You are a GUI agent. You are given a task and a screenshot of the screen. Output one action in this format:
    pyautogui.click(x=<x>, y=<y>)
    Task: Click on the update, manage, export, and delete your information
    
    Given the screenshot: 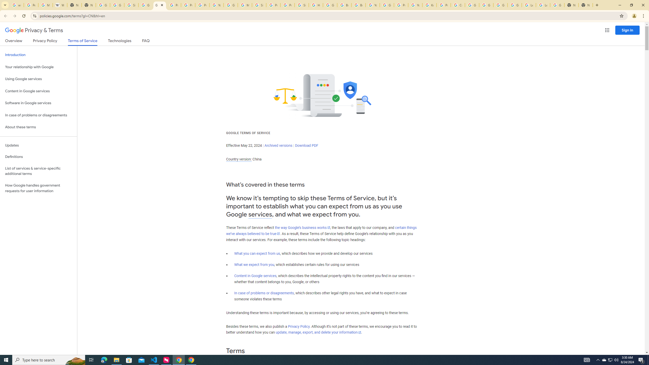 What is the action you would take?
    pyautogui.click(x=318, y=333)
    